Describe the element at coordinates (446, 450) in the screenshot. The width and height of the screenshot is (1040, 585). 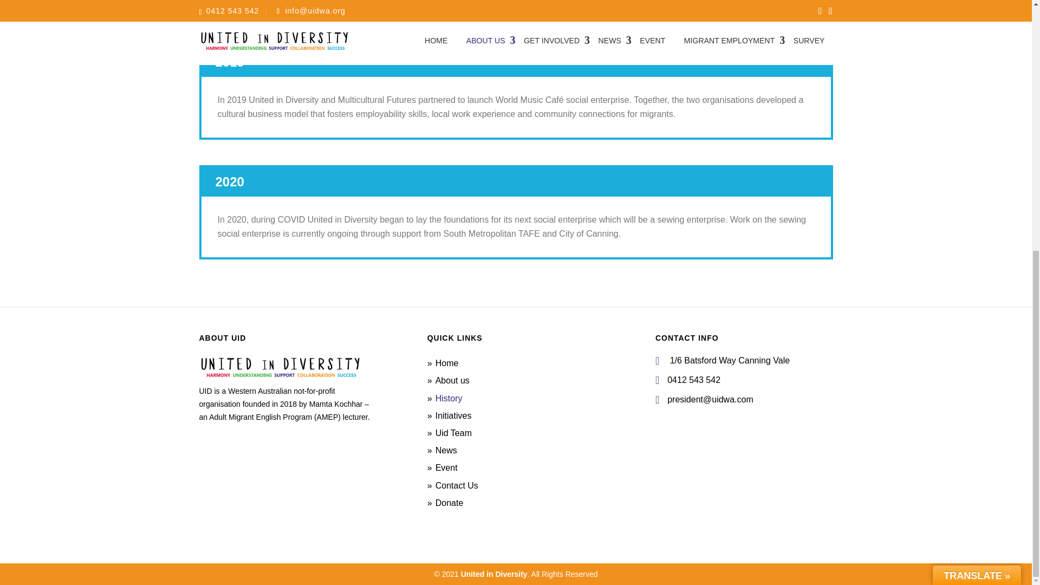
I see `News` at that location.